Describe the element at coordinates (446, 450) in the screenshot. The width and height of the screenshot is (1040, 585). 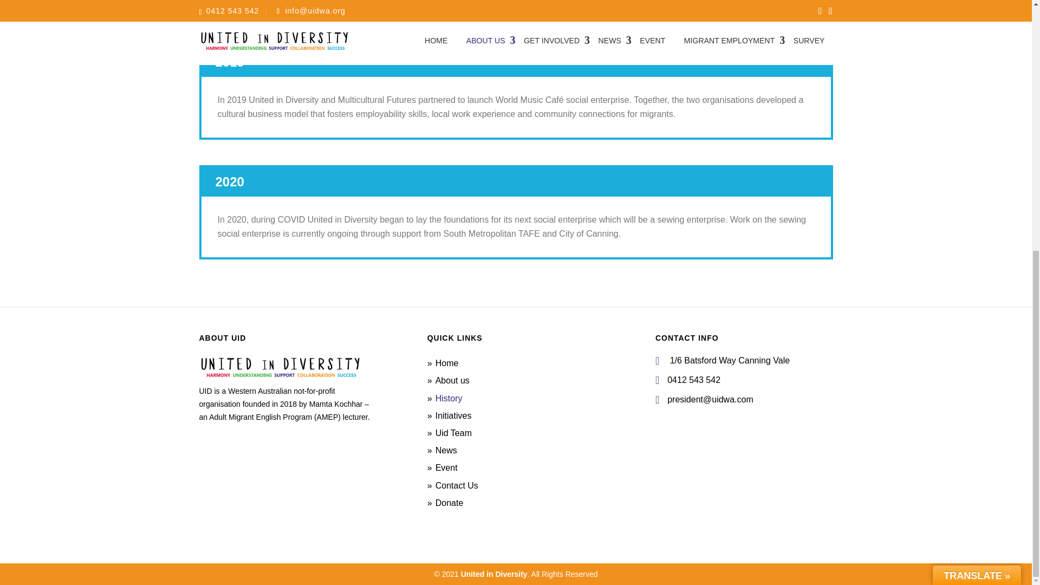
I see `News` at that location.